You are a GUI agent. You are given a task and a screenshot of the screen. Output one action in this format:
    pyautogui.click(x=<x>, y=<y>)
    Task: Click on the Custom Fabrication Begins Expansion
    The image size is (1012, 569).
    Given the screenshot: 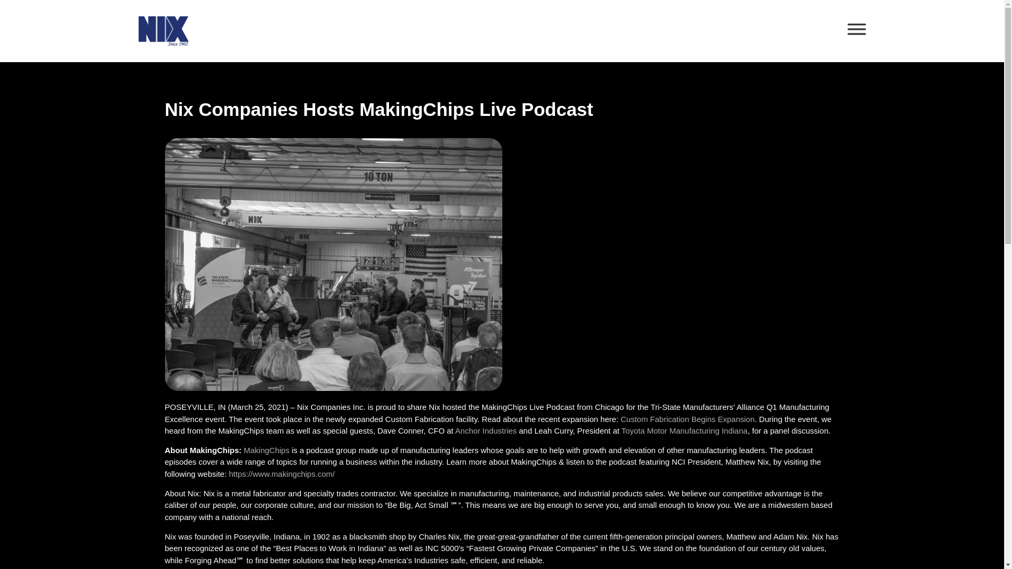 What is the action you would take?
    pyautogui.click(x=687, y=418)
    